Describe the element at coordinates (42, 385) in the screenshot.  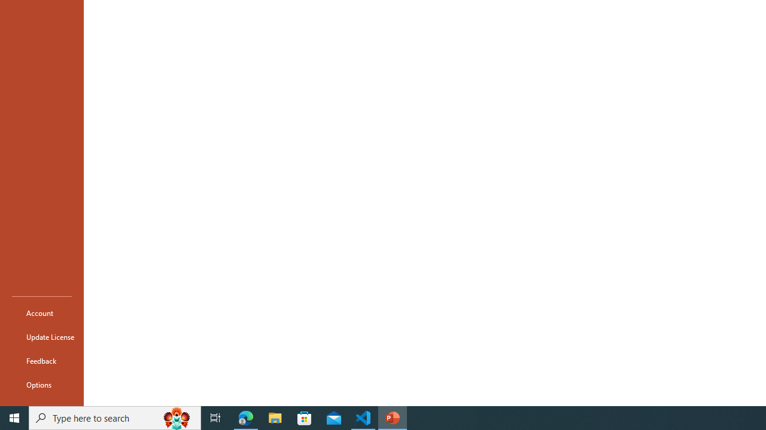
I see `Options` at that location.